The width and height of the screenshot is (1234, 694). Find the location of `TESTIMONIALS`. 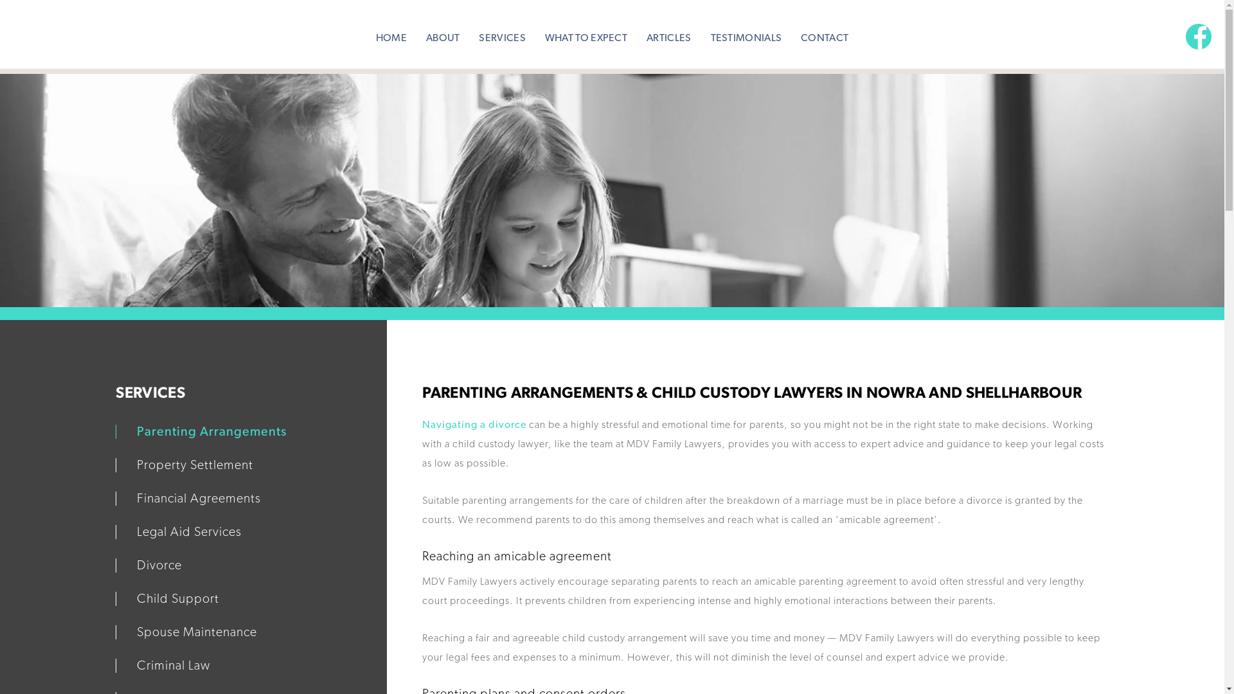

TESTIMONIALS is located at coordinates (746, 31).